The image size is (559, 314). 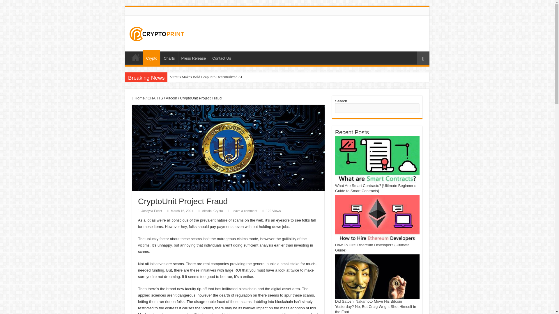 I want to click on Leave a comment, so click(x=245, y=211).